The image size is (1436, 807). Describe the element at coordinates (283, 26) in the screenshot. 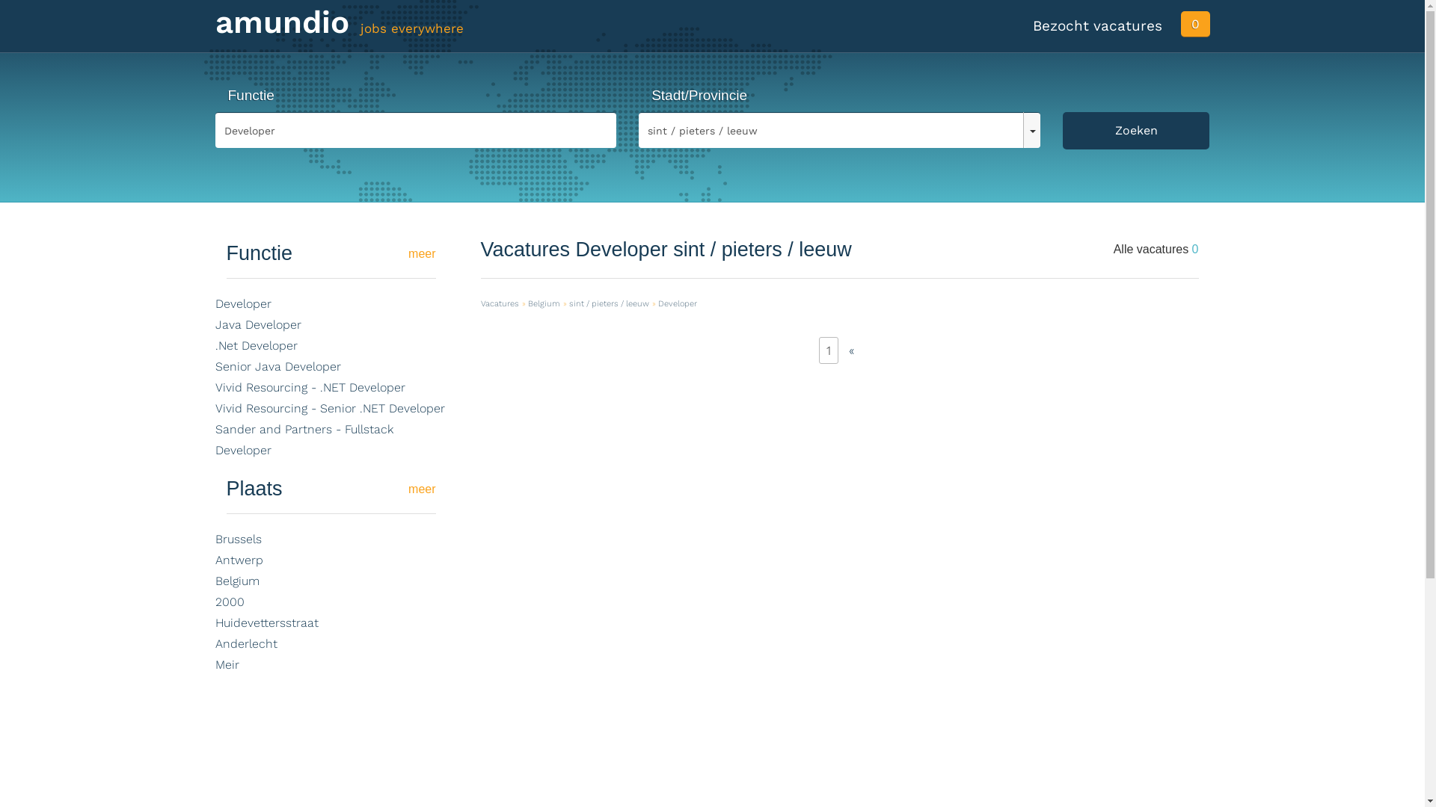

I see `amundio` at that location.